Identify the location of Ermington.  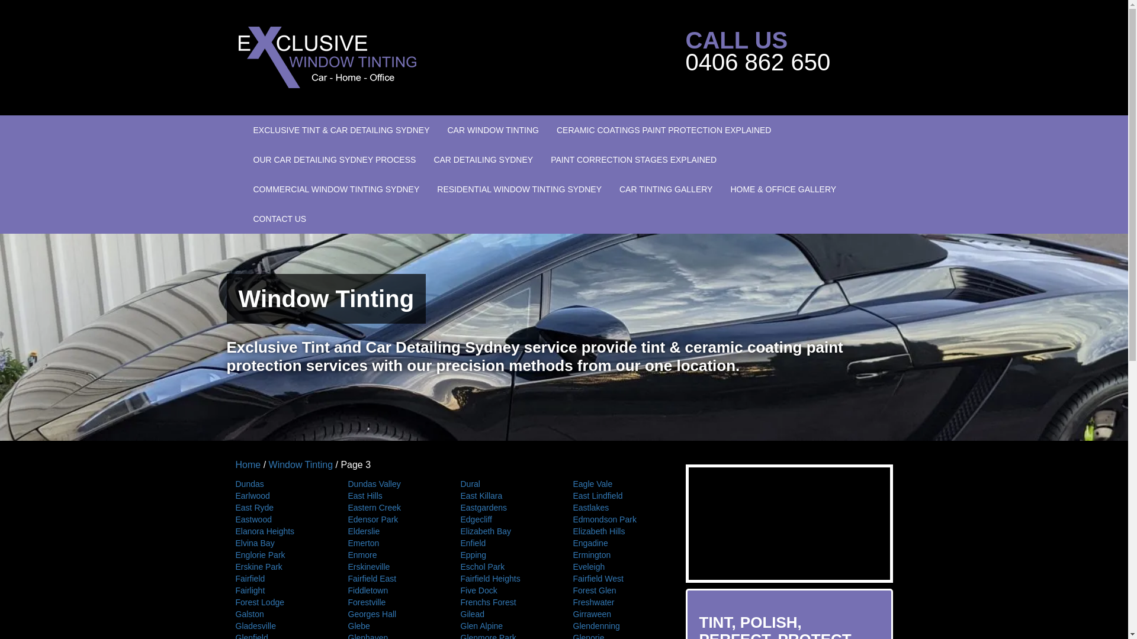
(620, 555).